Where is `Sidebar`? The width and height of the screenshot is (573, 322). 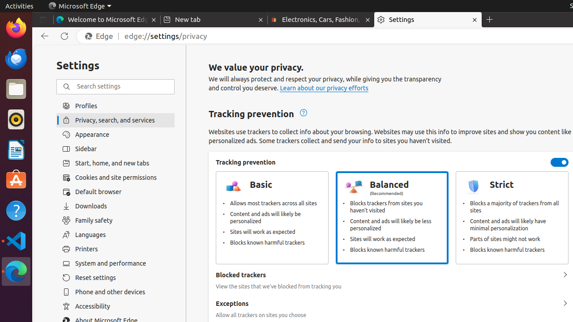
Sidebar is located at coordinates (115, 149).